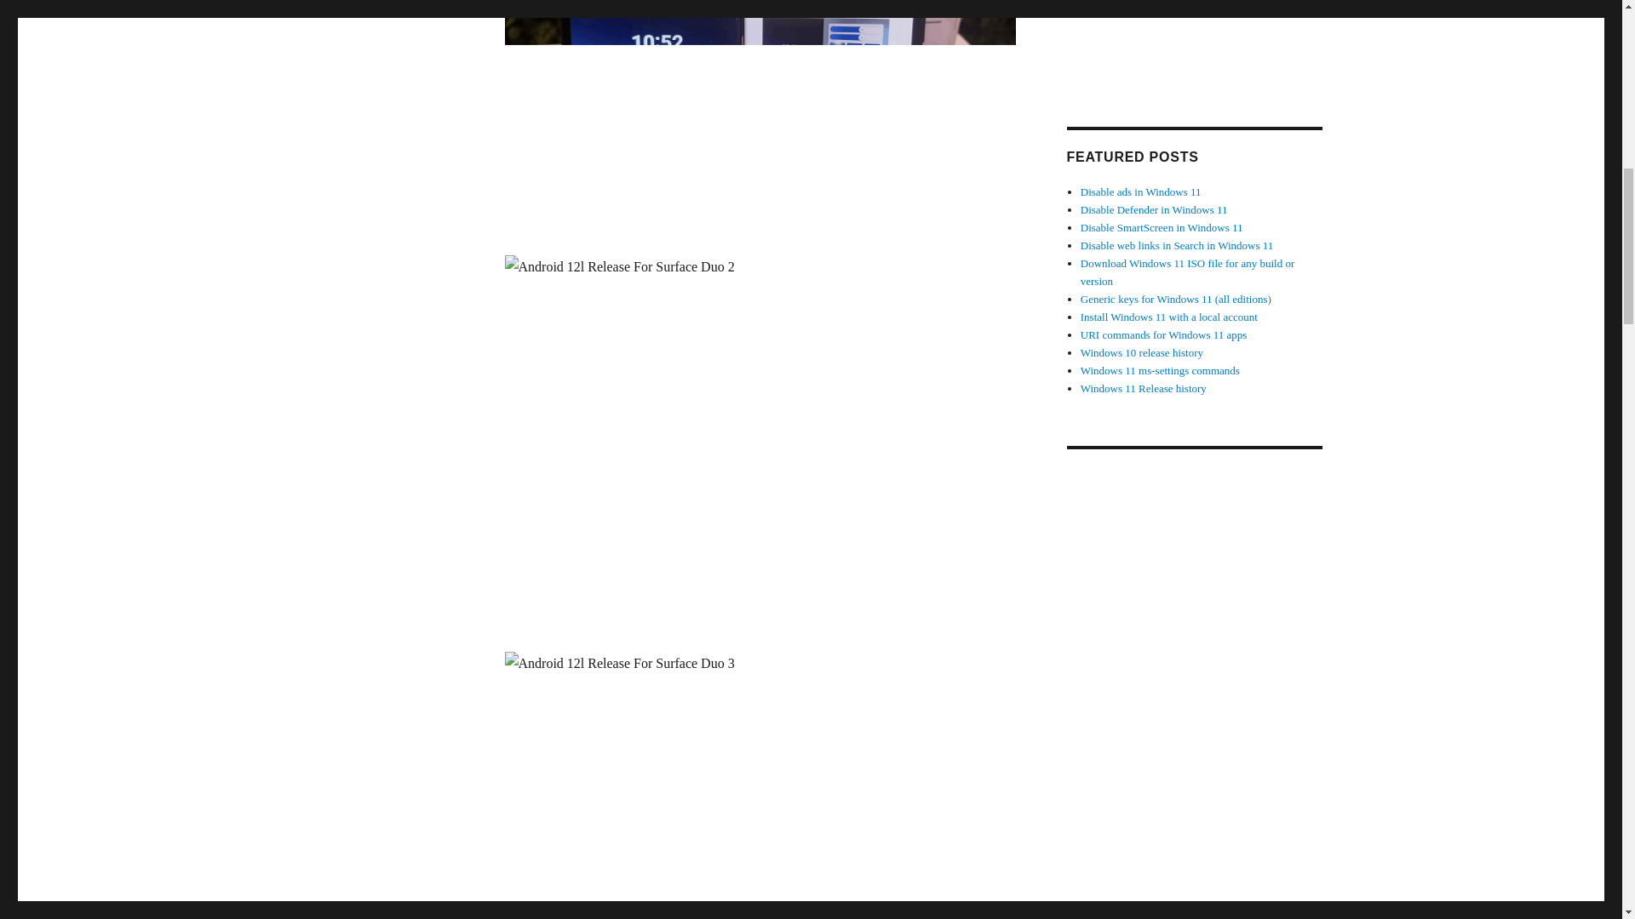  What do you see at coordinates (1141, 192) in the screenshot?
I see `Disable ads in Windows 11` at bounding box center [1141, 192].